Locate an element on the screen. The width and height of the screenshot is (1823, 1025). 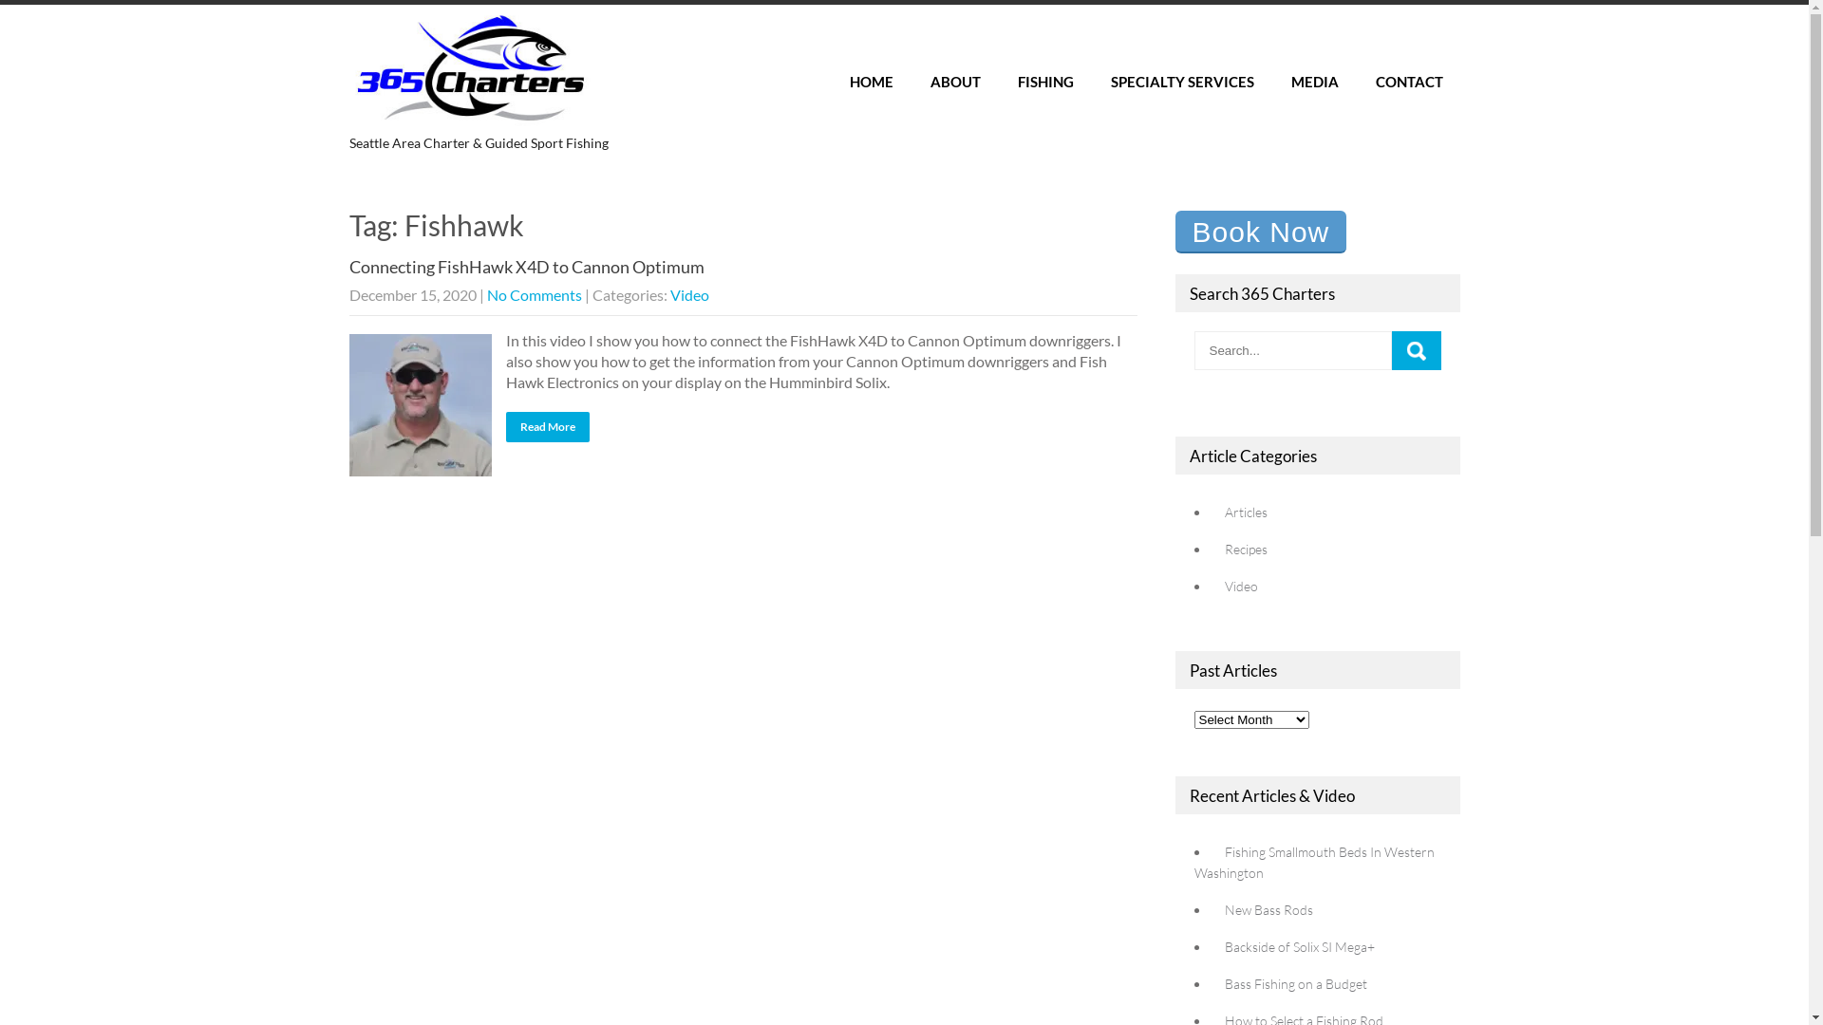
Search is located at coordinates (1417, 351).